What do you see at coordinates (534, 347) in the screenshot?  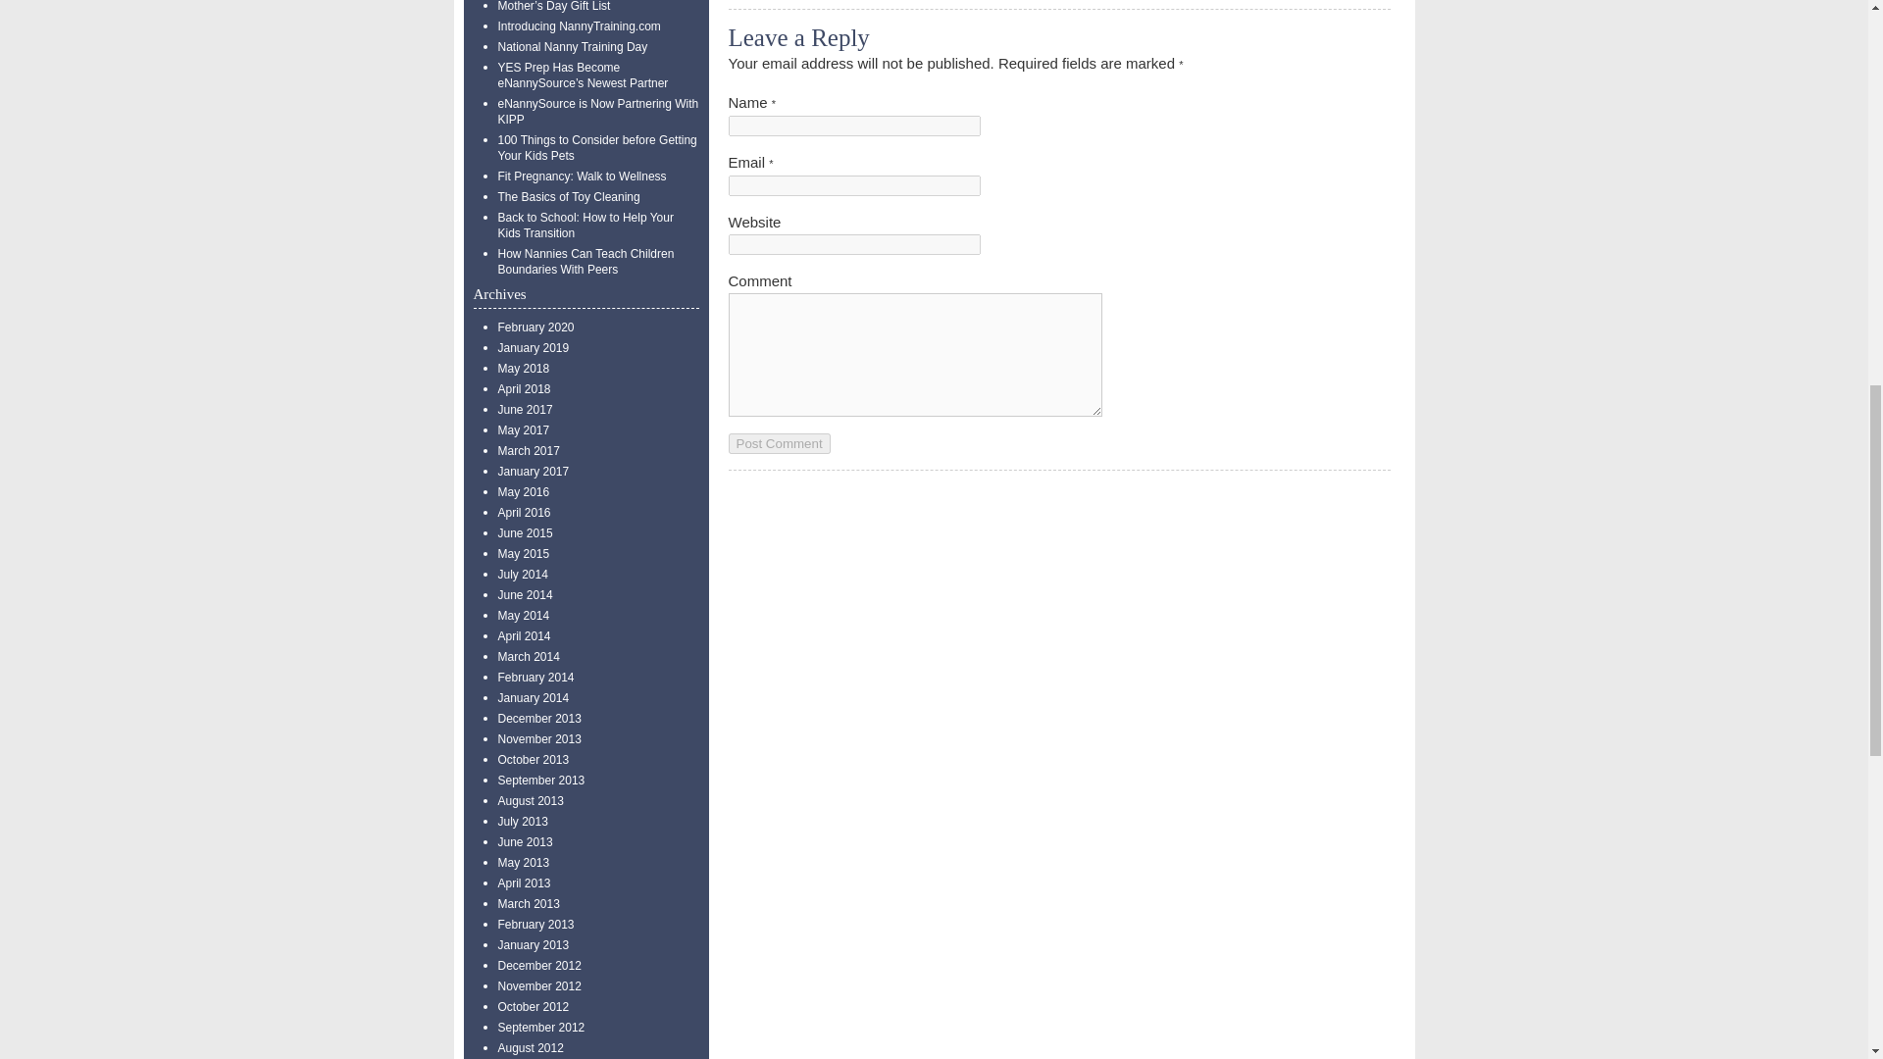 I see `January 2019` at bounding box center [534, 347].